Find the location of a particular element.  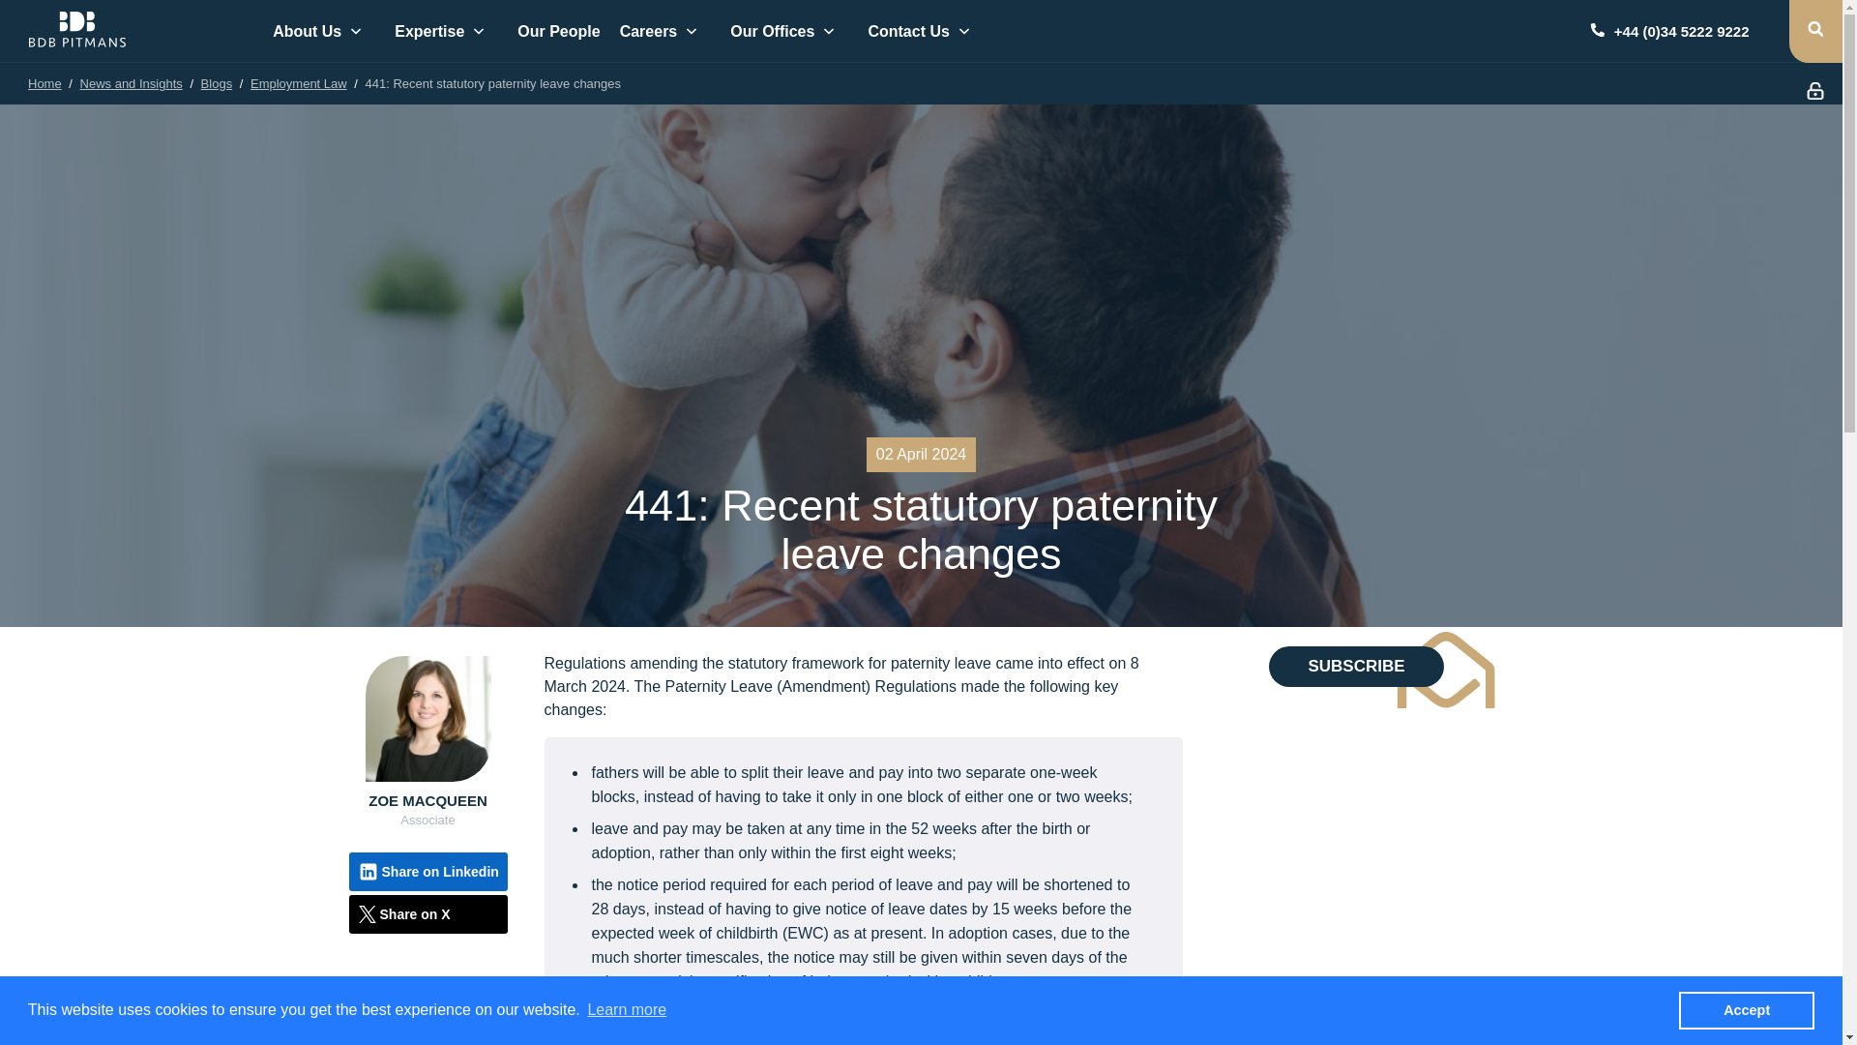

Accept is located at coordinates (1746, 1009).